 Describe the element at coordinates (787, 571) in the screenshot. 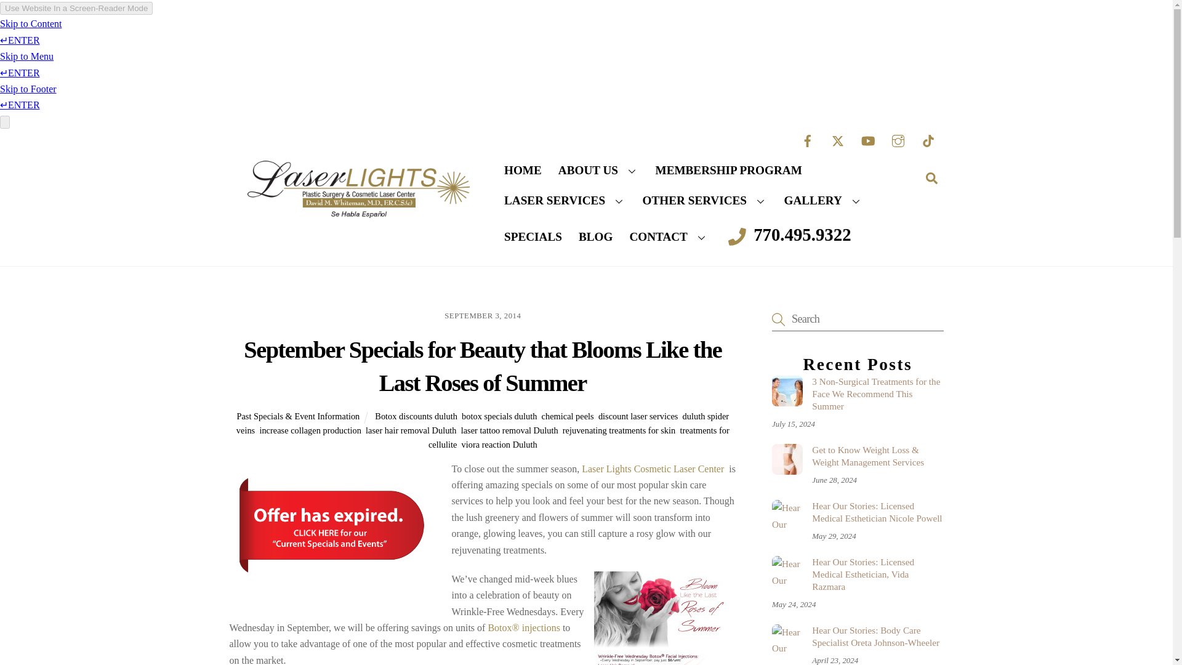

I see `Hear Our Stories: Licensed Medical Esthetician, Vida Razmara` at that location.